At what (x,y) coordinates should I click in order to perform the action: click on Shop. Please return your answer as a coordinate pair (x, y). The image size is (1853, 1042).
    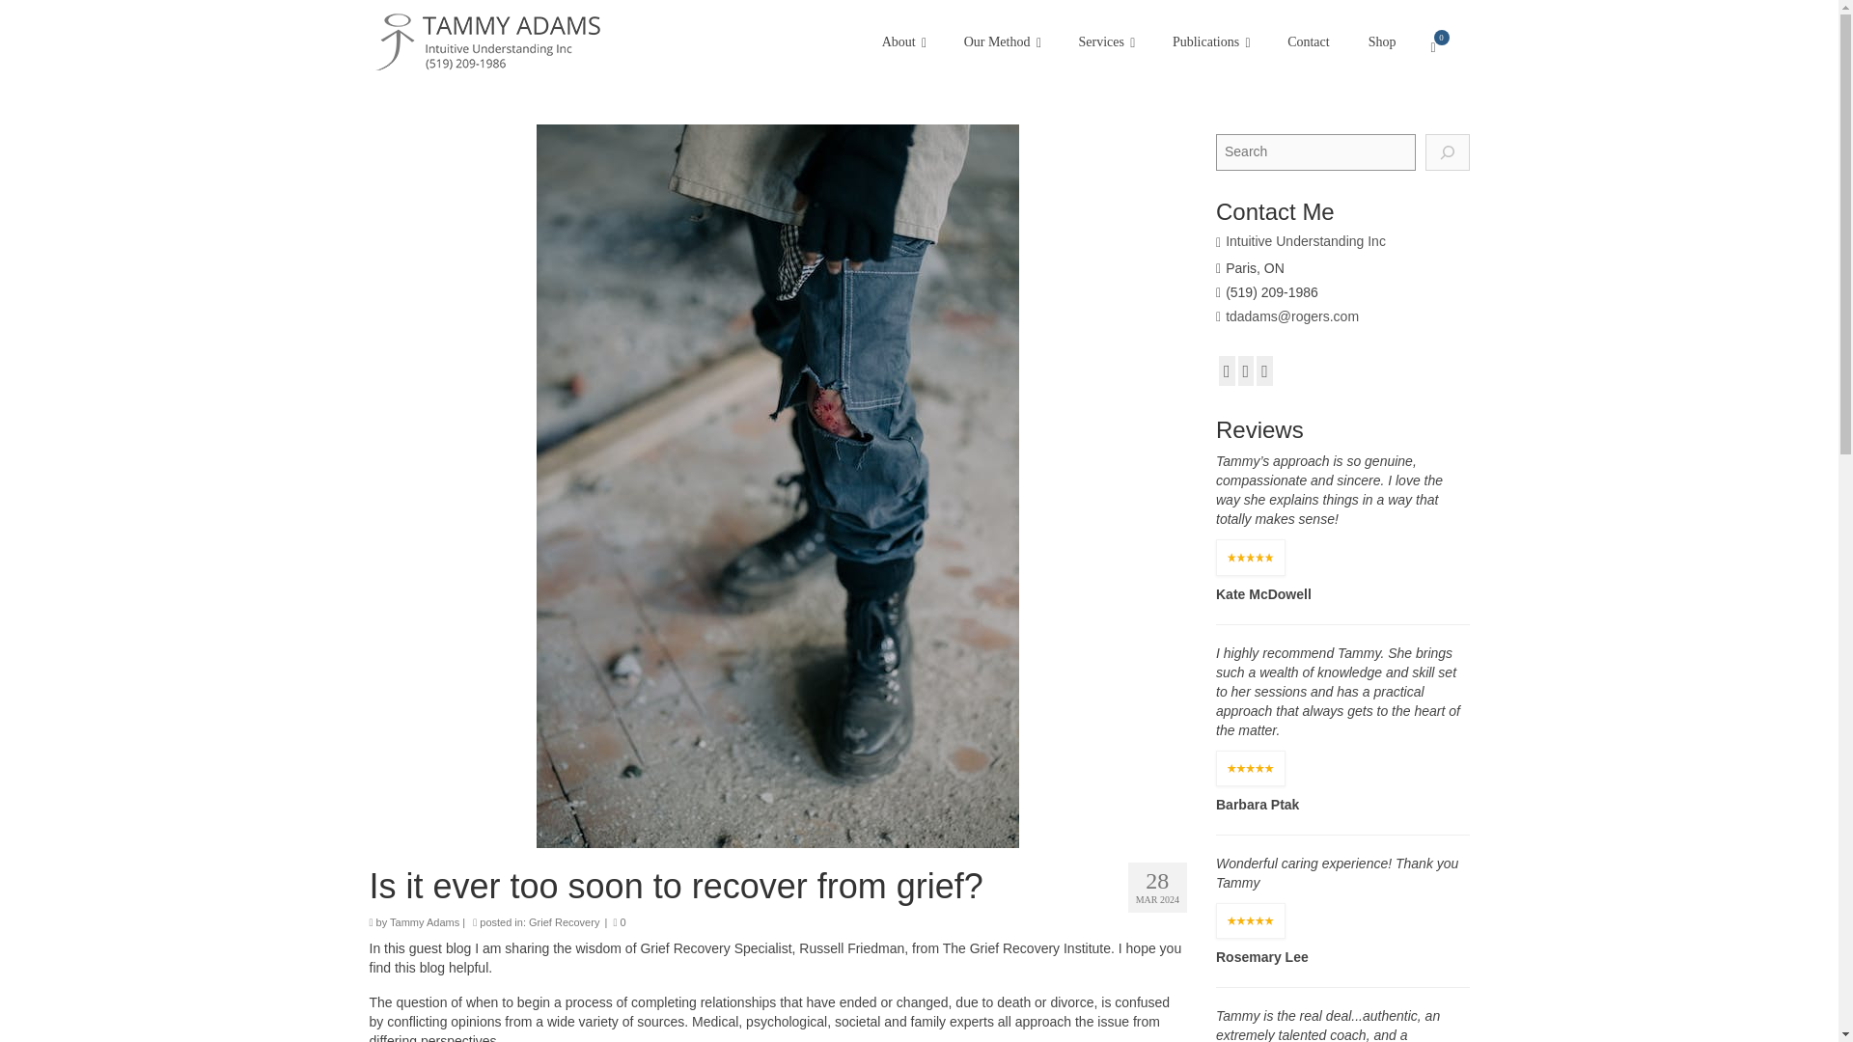
    Looking at the image, I should click on (1382, 41).